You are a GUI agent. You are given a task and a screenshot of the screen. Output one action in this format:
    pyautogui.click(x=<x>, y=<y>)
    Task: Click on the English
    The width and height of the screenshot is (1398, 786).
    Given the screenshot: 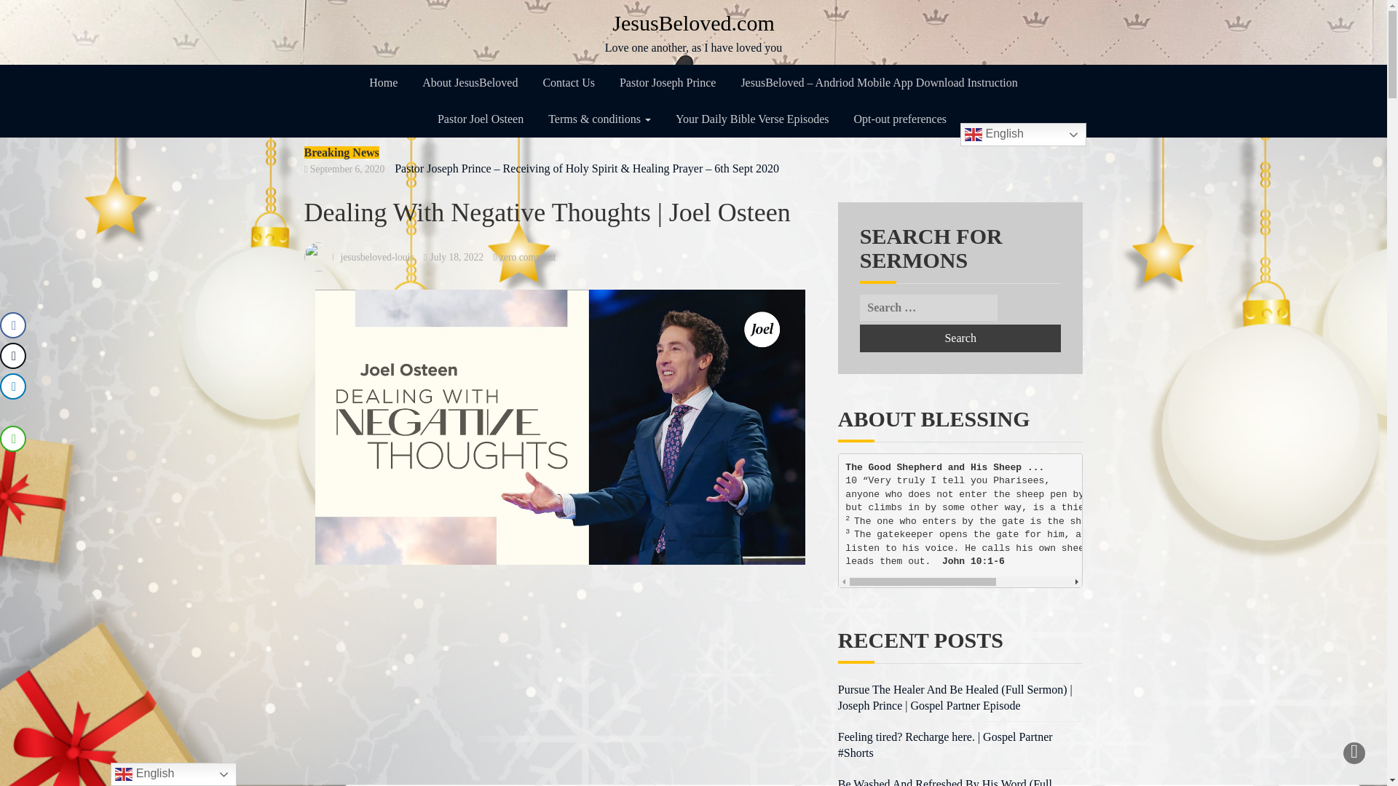 What is the action you would take?
    pyautogui.click(x=900, y=119)
    